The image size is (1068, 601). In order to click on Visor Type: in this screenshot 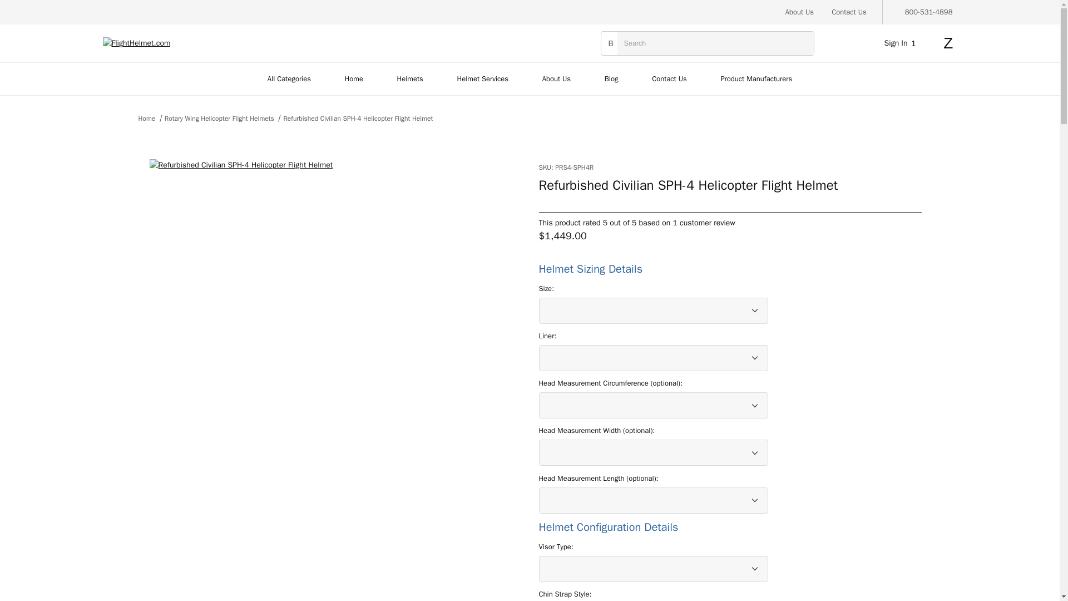, I will do `click(555, 546)`.